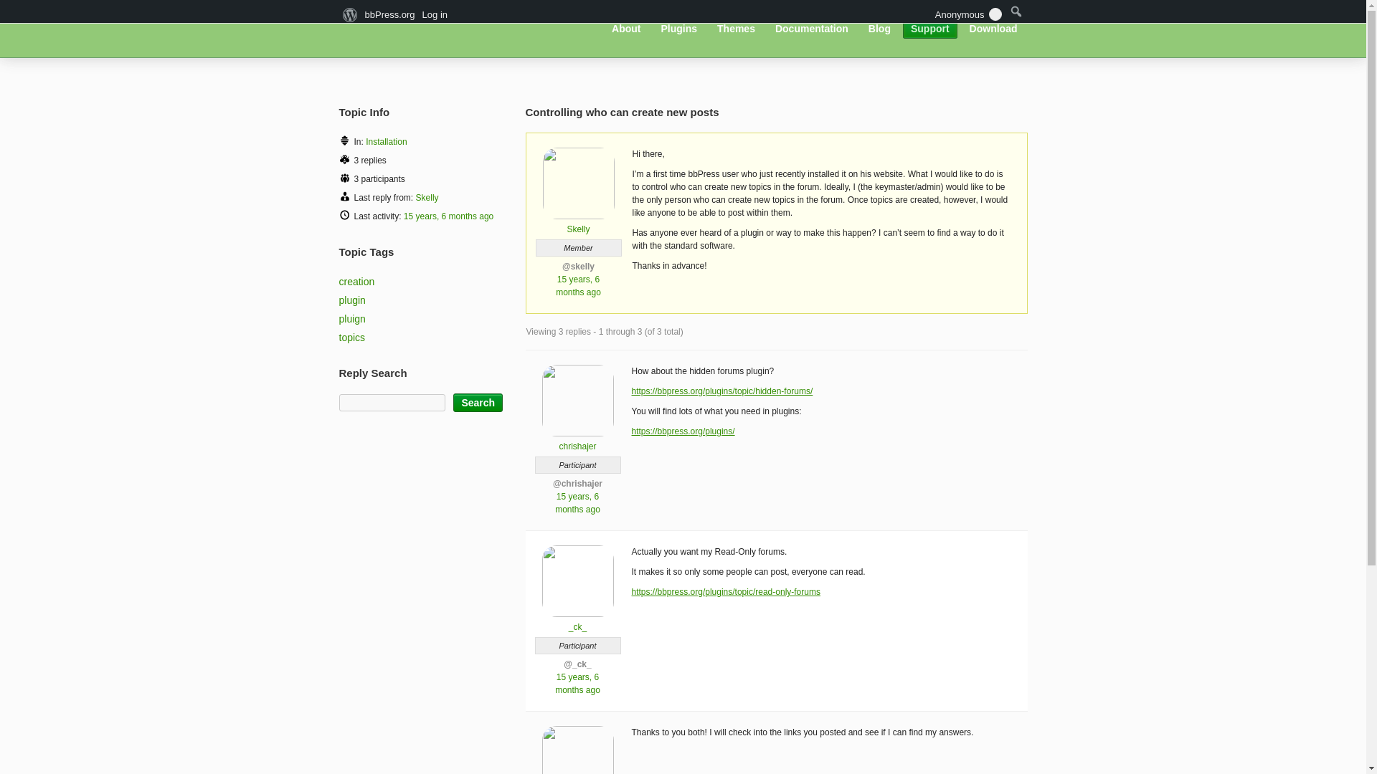 The height and width of the screenshot is (774, 1377). What do you see at coordinates (578, 224) in the screenshot?
I see `Skelly` at bounding box center [578, 224].